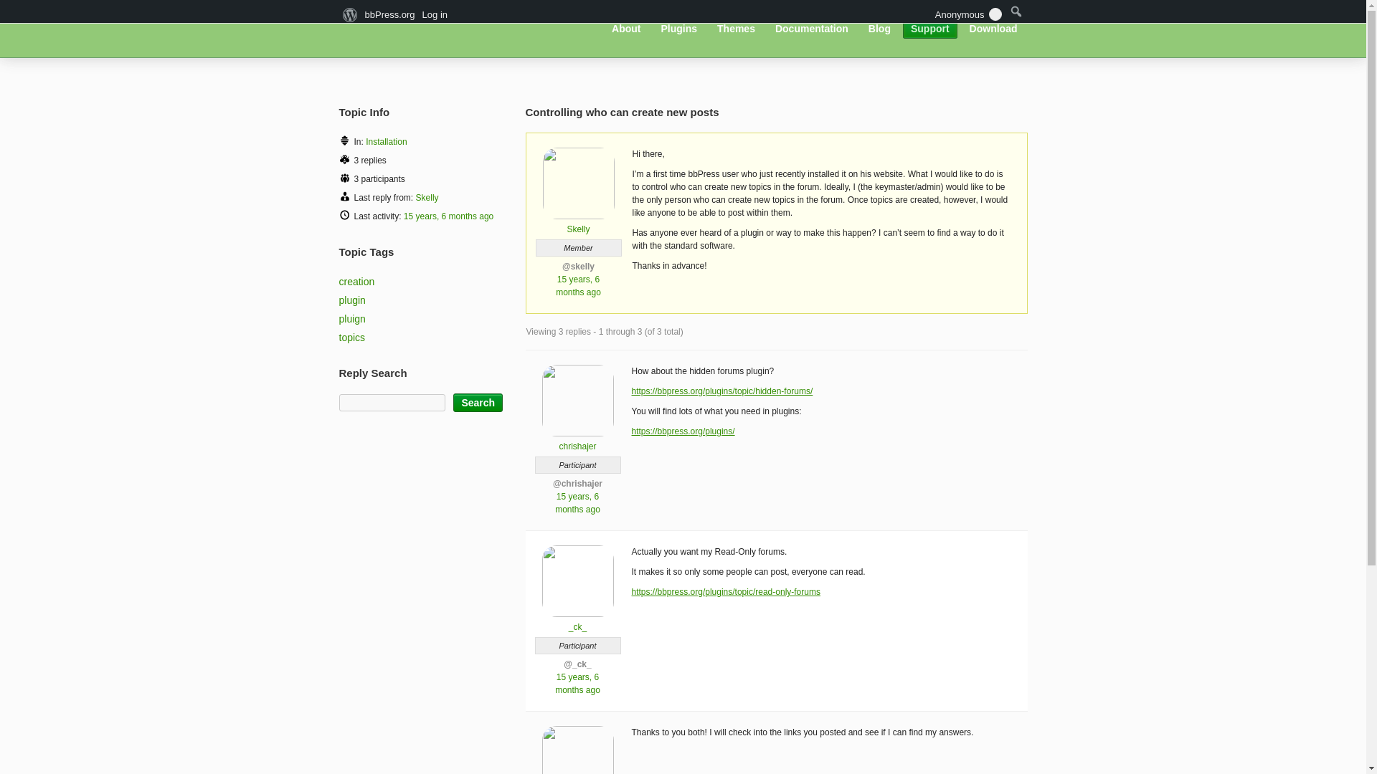 The height and width of the screenshot is (774, 1377). What do you see at coordinates (578, 224) in the screenshot?
I see `Skelly` at bounding box center [578, 224].